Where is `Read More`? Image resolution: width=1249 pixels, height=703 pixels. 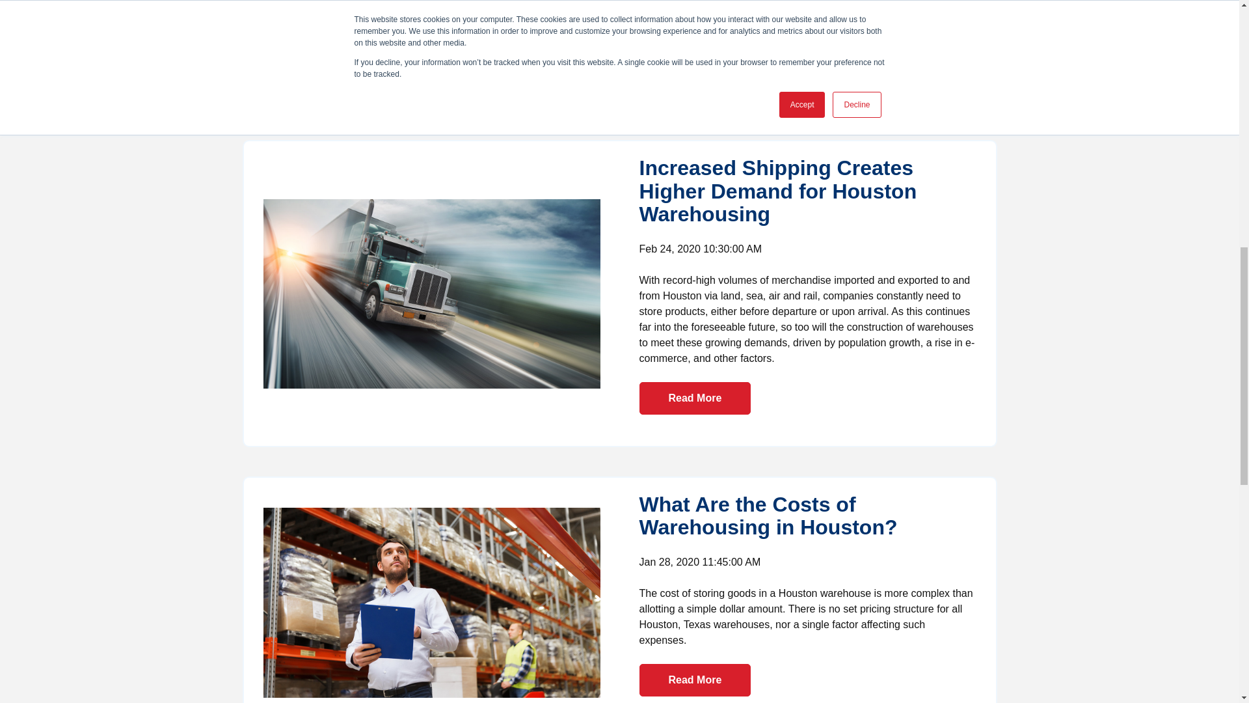 Read More is located at coordinates (694, 680).